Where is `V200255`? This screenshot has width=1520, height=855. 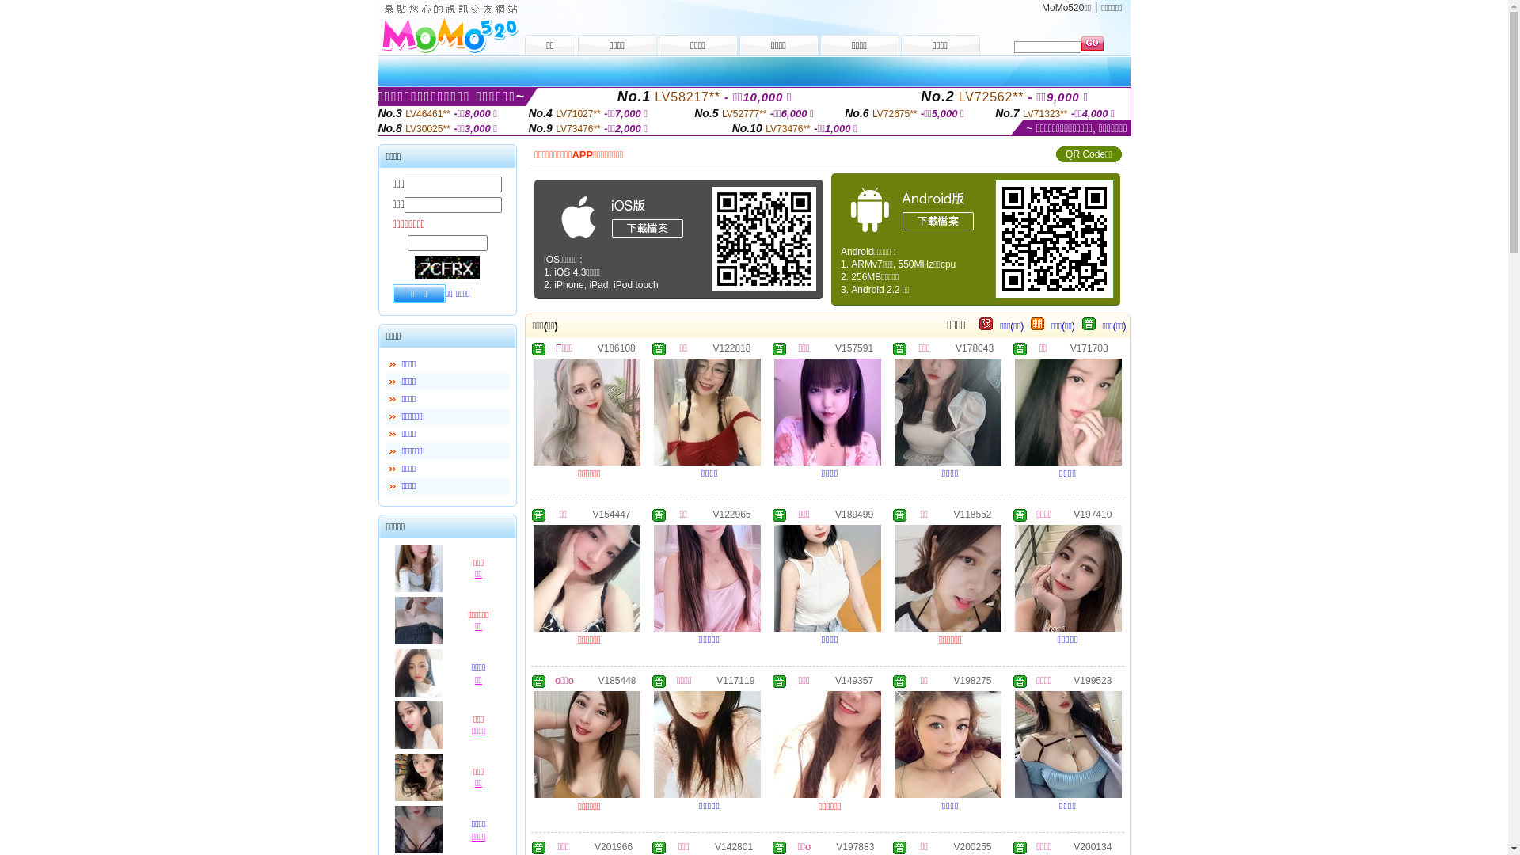
V200255 is located at coordinates (972, 846).